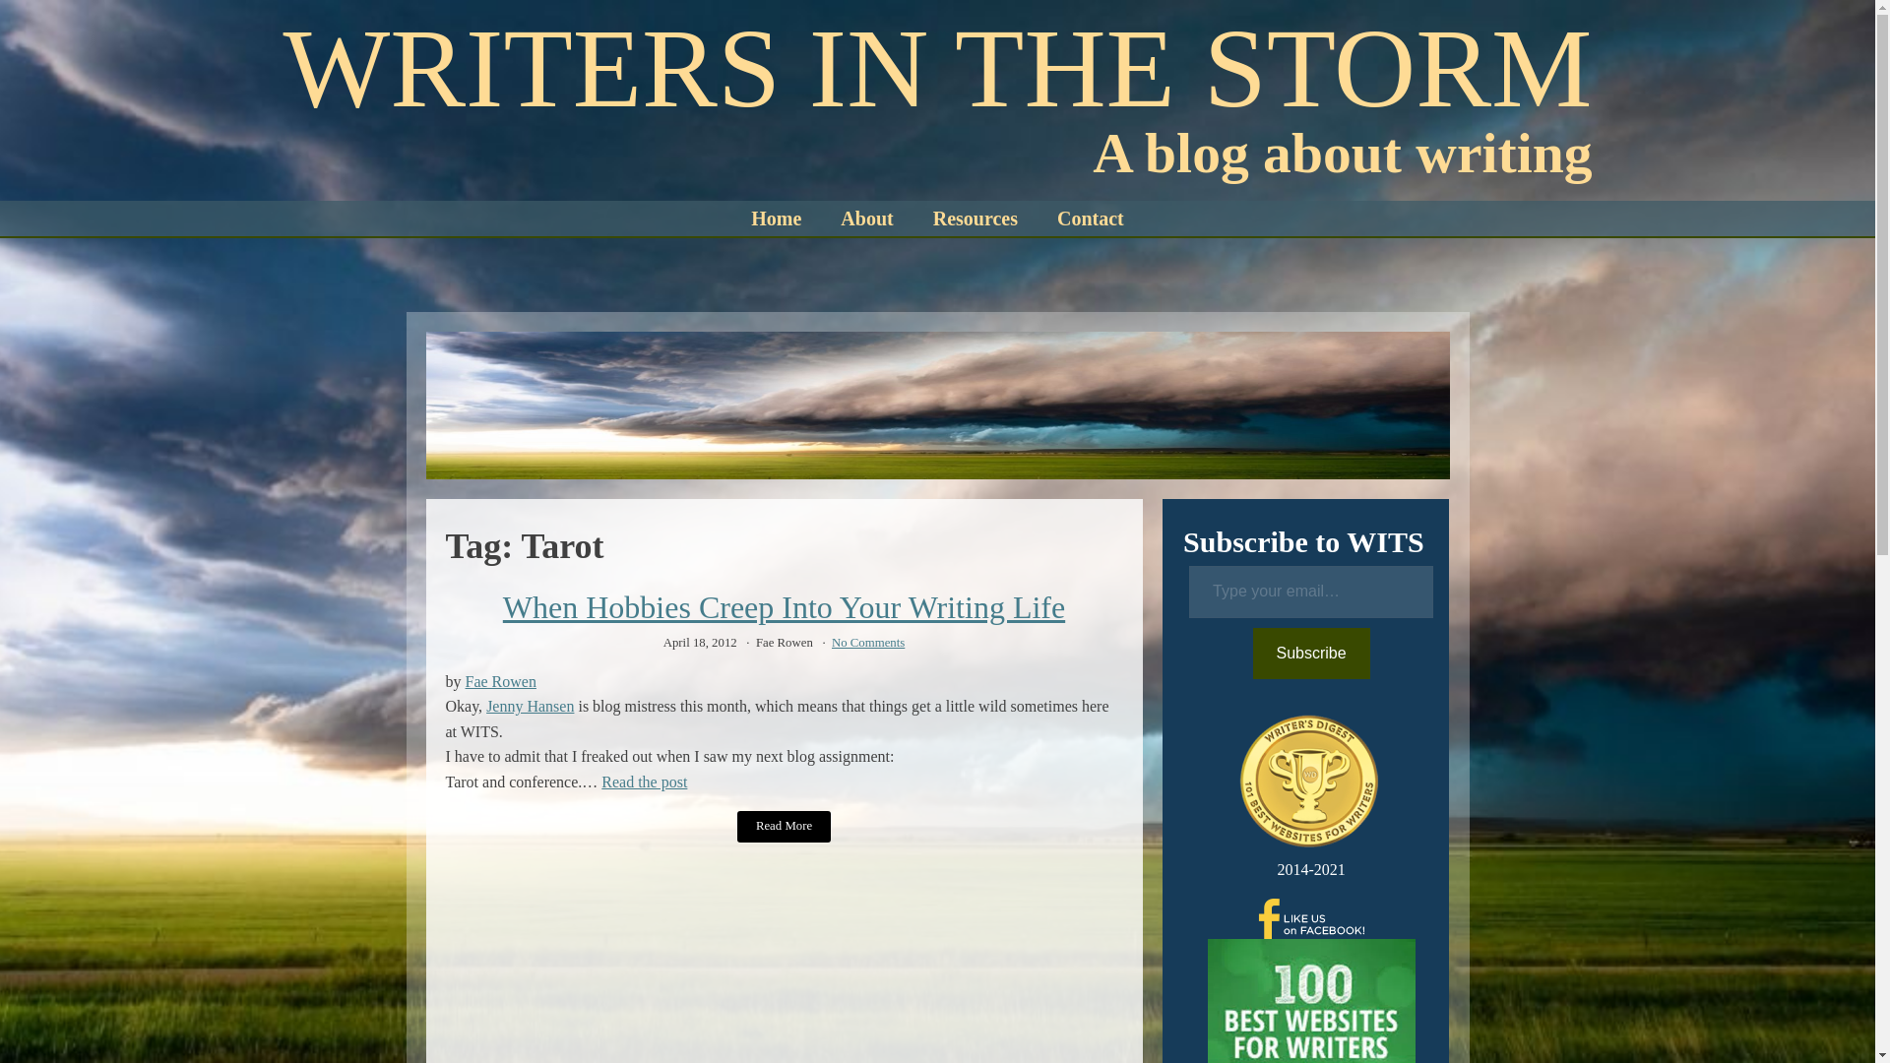 This screenshot has height=1063, width=1890. What do you see at coordinates (866, 219) in the screenshot?
I see `About` at bounding box center [866, 219].